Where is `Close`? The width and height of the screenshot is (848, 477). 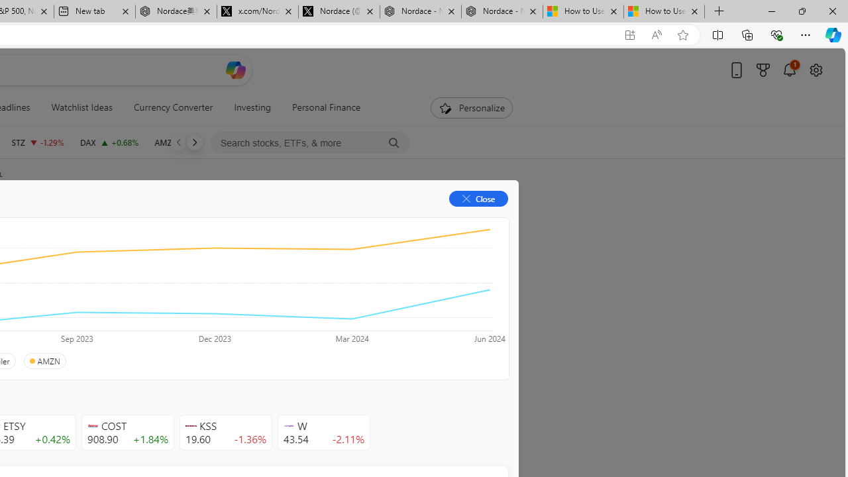 Close is located at coordinates (832, 11).